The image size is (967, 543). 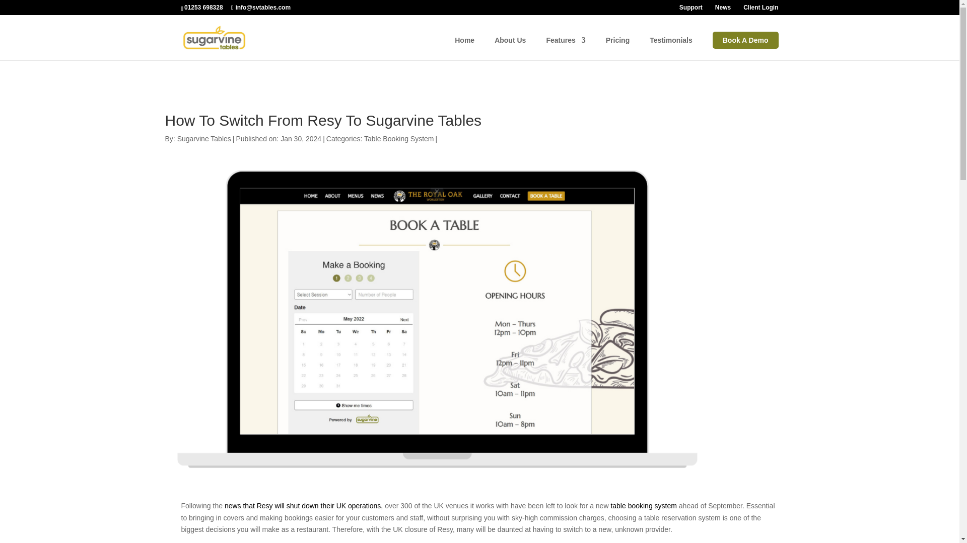 What do you see at coordinates (761, 10) in the screenshot?
I see `Client Login` at bounding box center [761, 10].